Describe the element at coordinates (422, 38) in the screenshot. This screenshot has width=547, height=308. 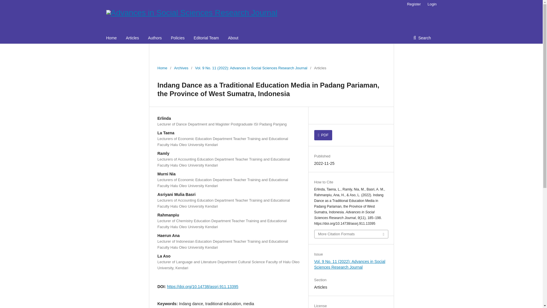
I see `Search` at that location.